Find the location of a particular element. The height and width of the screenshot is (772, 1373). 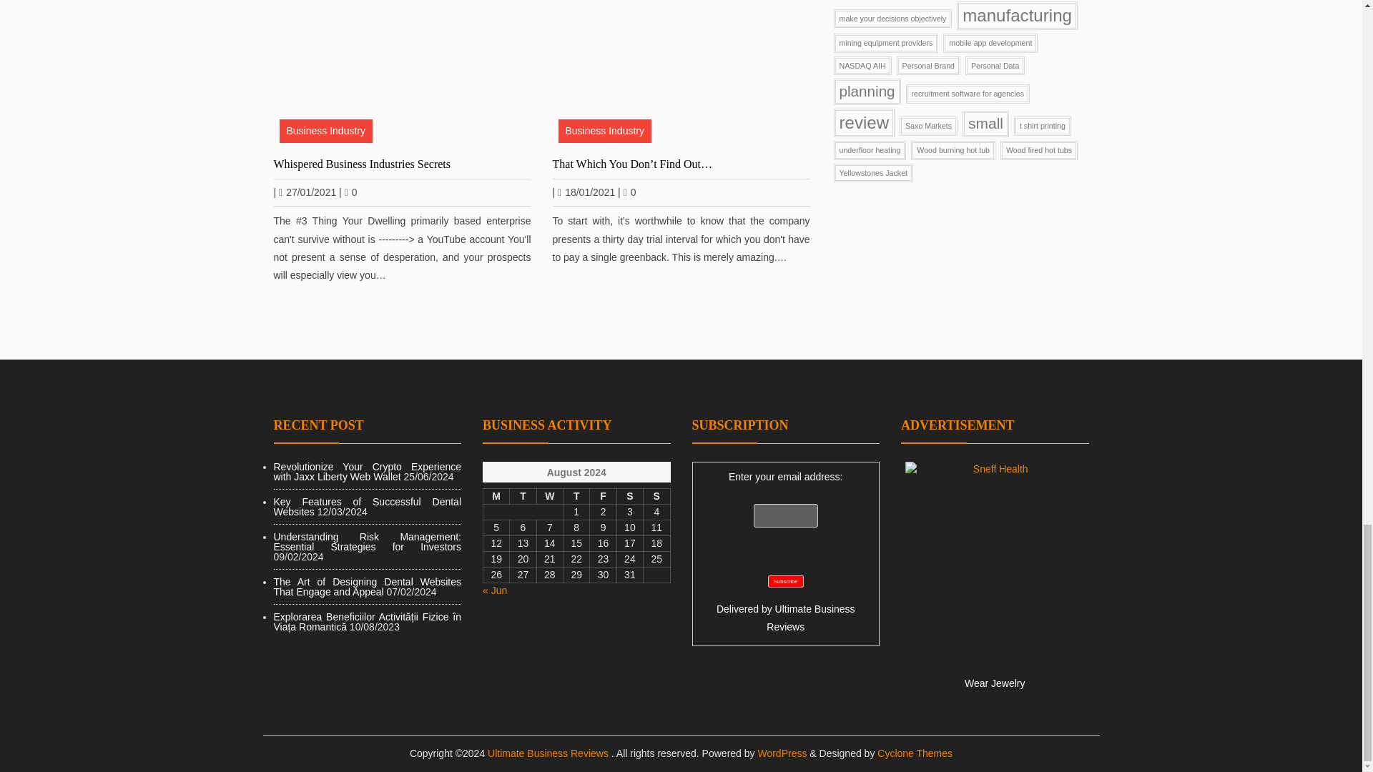

0 is located at coordinates (350, 192).